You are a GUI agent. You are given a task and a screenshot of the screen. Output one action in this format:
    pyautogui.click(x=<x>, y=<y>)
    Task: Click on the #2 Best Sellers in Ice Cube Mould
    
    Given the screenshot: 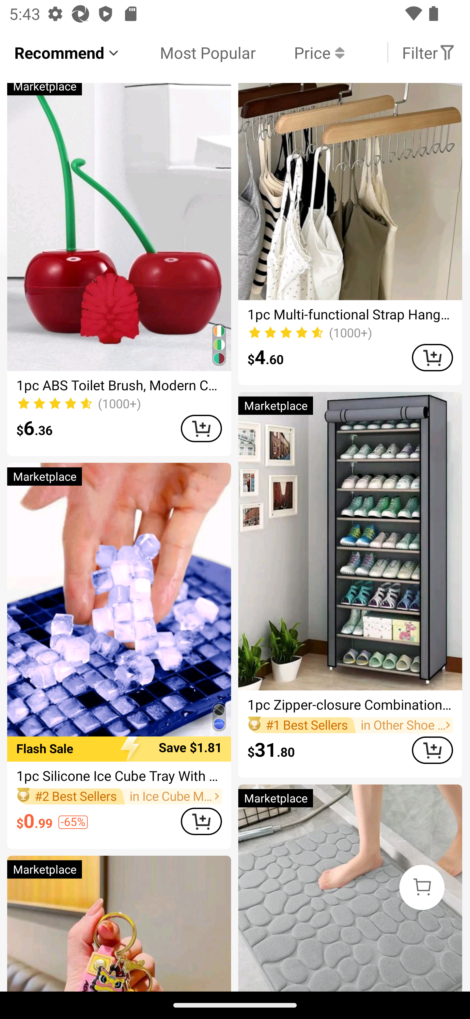 What is the action you would take?
    pyautogui.click(x=119, y=796)
    